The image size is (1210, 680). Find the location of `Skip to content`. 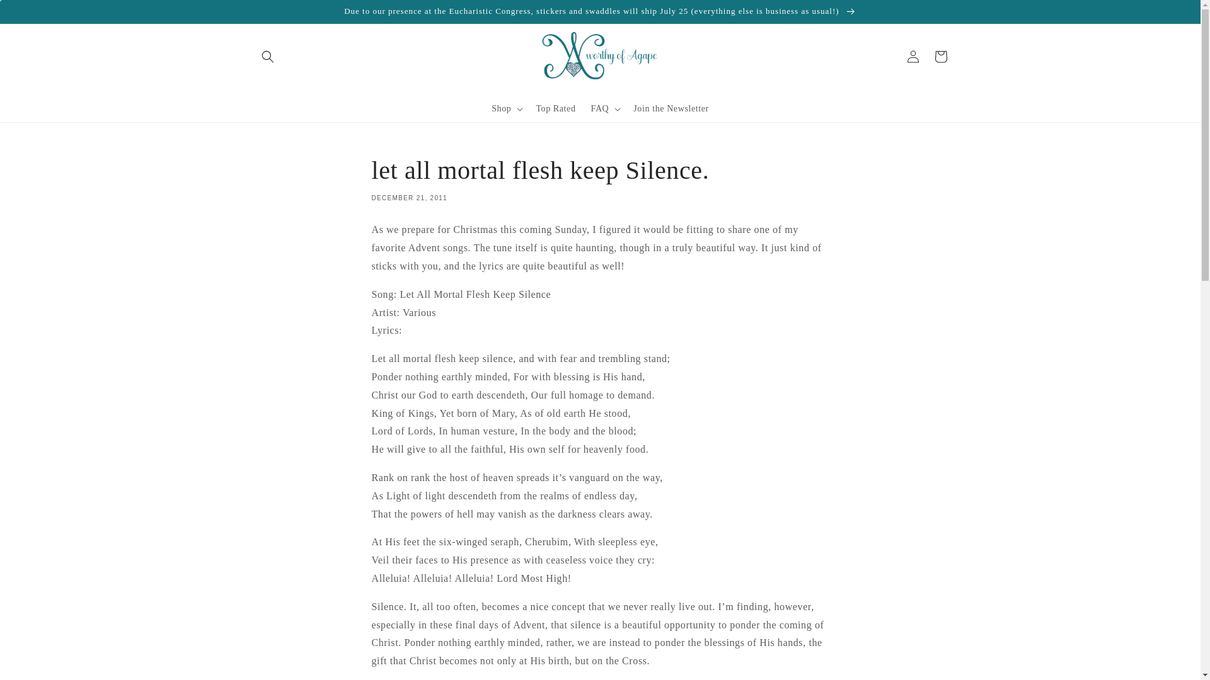

Skip to content is located at coordinates (38, 14).